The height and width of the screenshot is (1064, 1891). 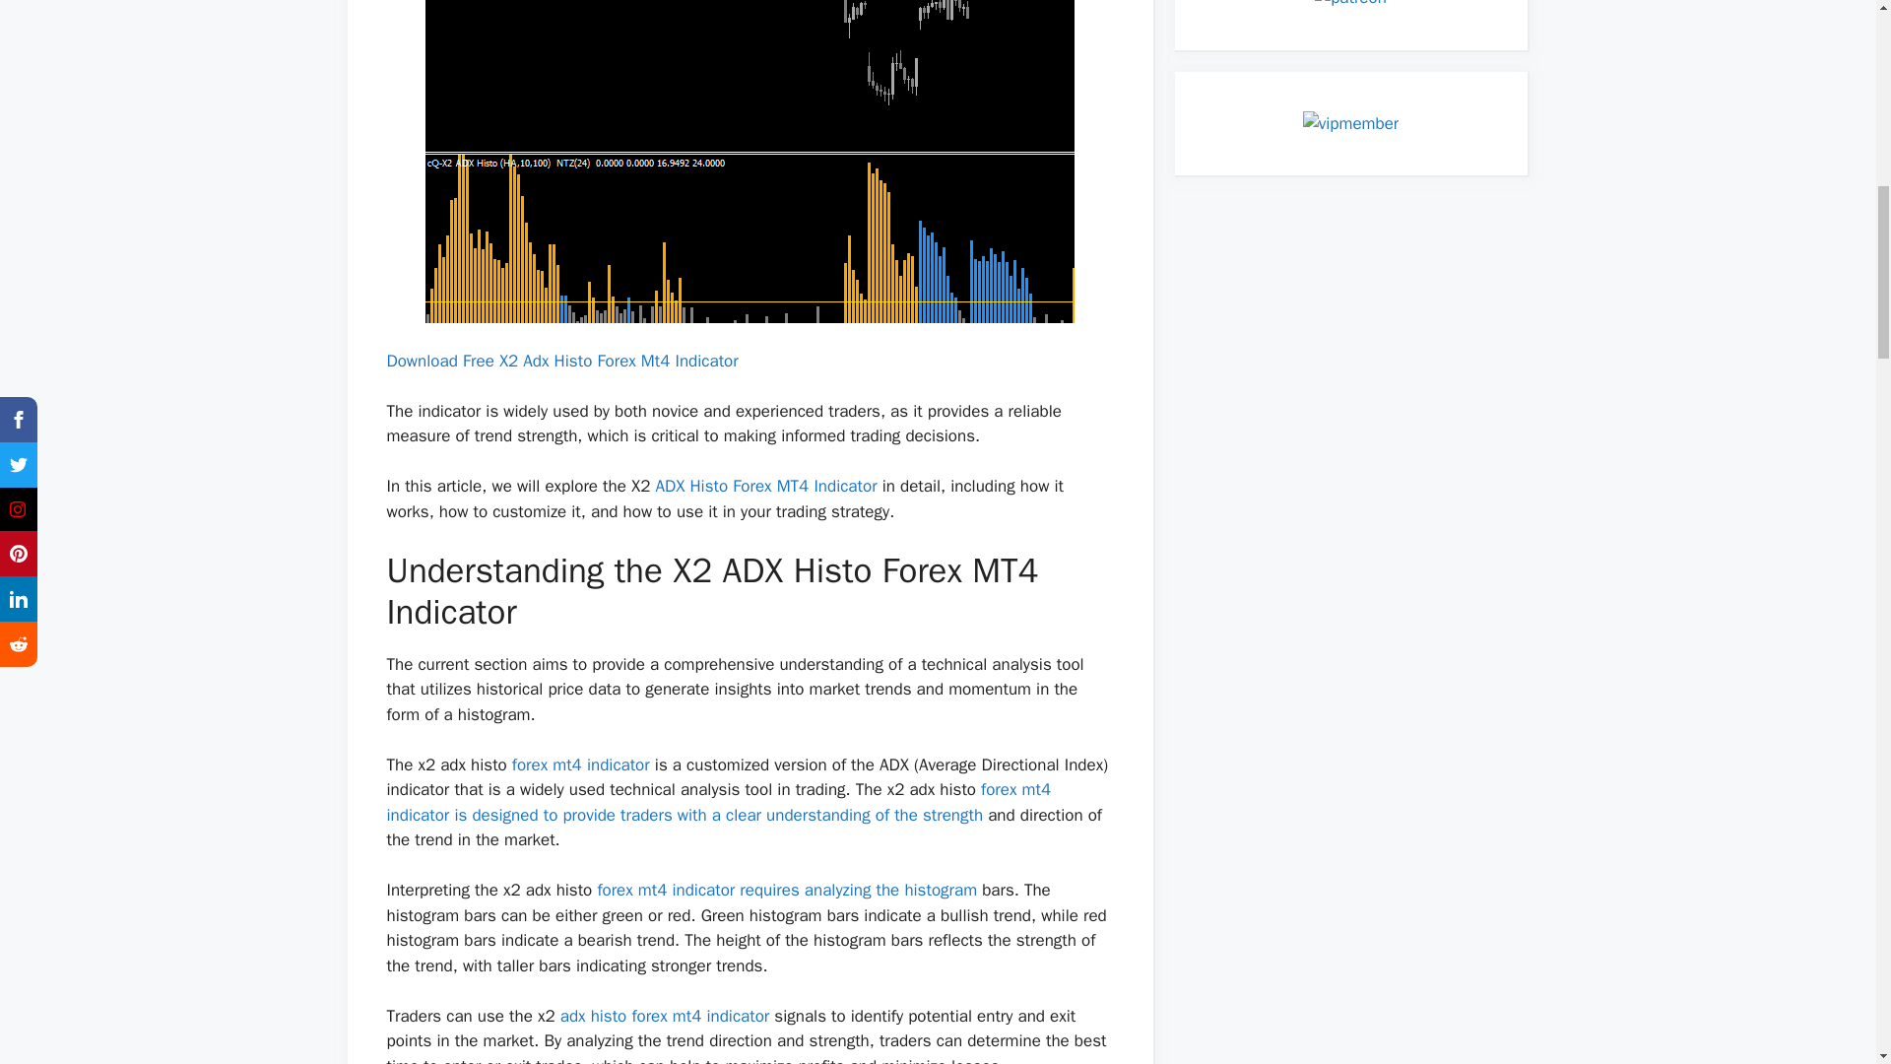 I want to click on forex mt4 indicator, so click(x=581, y=765).